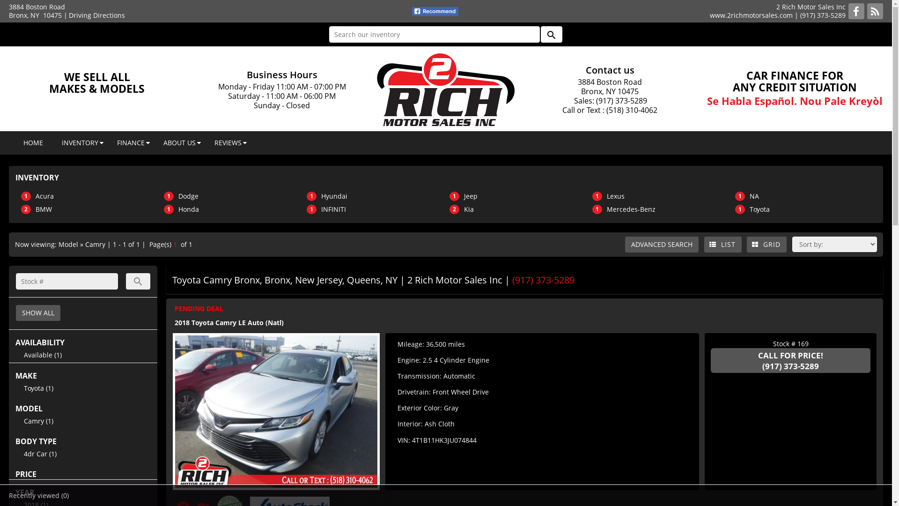  Describe the element at coordinates (435, 11) in the screenshot. I see `fb recommend` at that location.